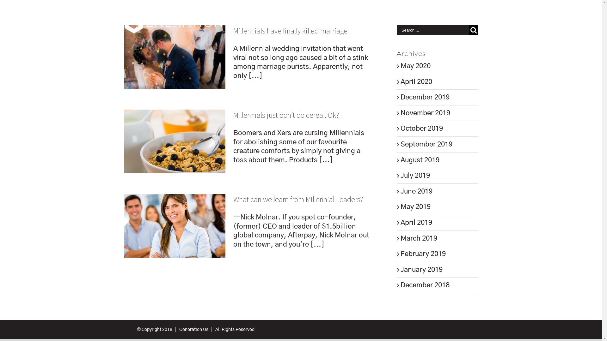 The width and height of the screenshot is (607, 341). Describe the element at coordinates (425, 285) in the screenshot. I see `December 2018` at that location.